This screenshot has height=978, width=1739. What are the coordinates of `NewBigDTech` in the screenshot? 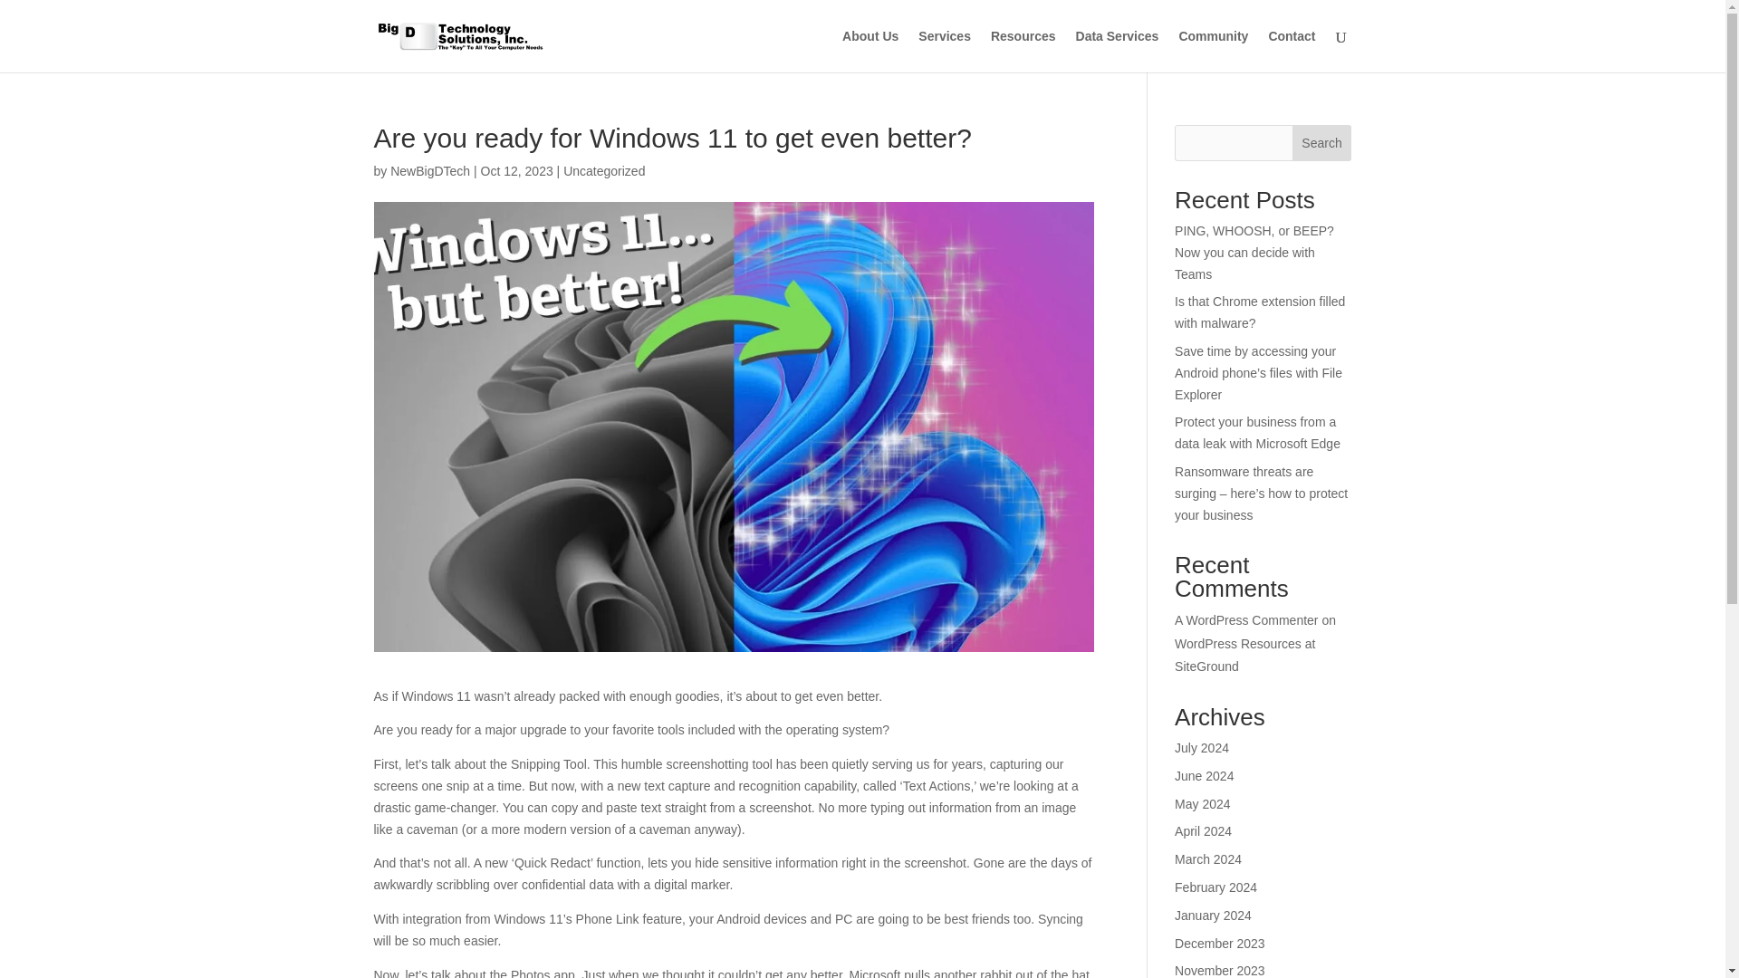 It's located at (429, 170).